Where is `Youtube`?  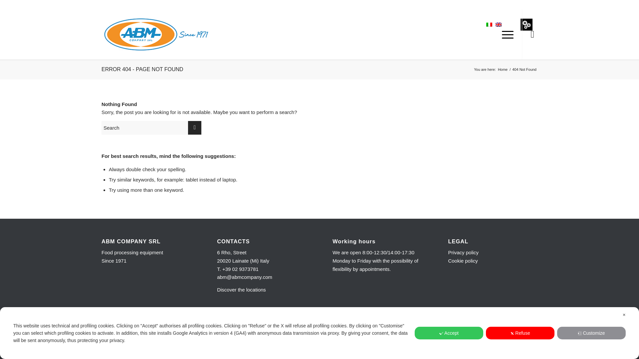
Youtube is located at coordinates (532, 326).